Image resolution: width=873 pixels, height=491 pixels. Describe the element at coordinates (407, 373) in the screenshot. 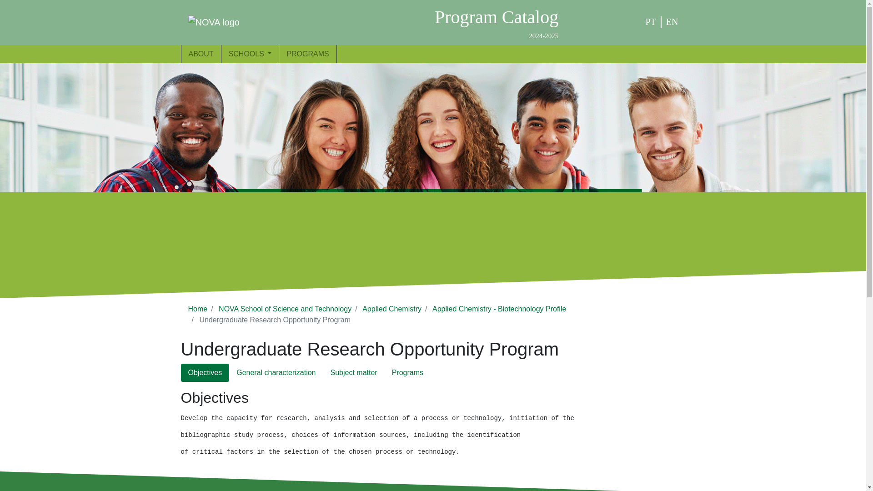

I see `Home` at that location.